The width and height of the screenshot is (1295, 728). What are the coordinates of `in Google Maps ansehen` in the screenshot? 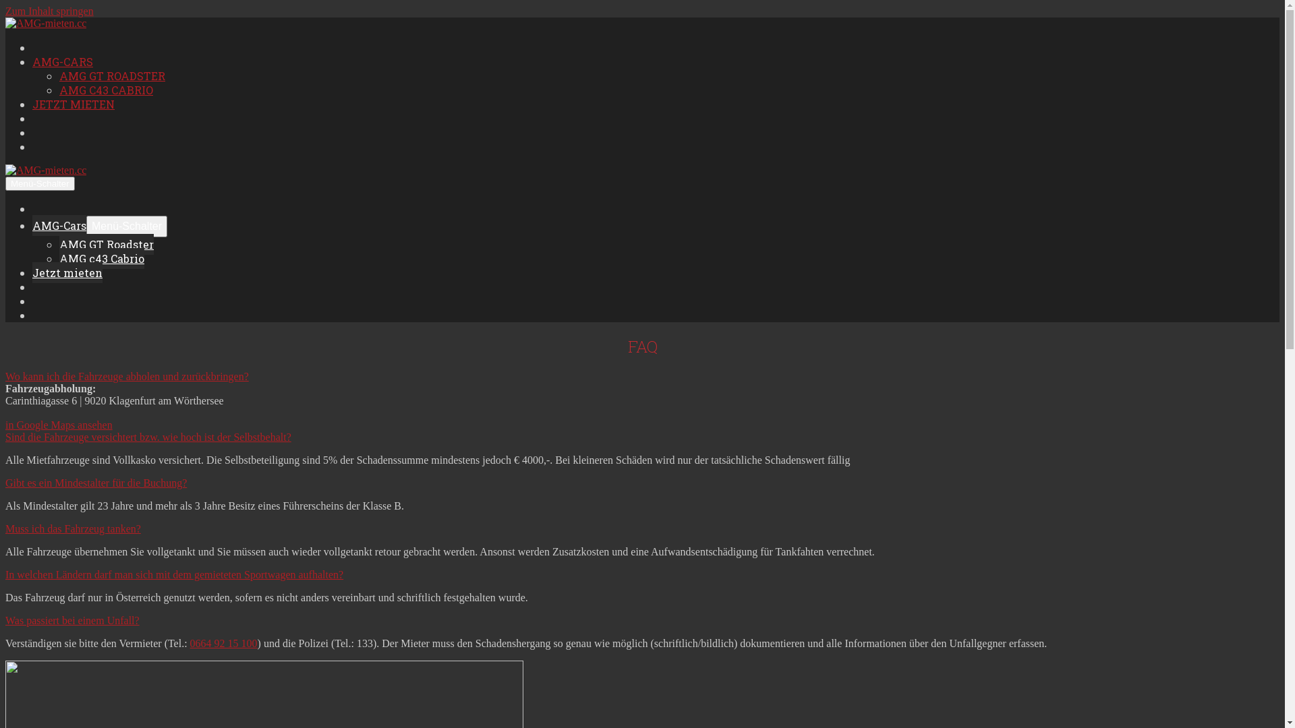 It's located at (59, 425).